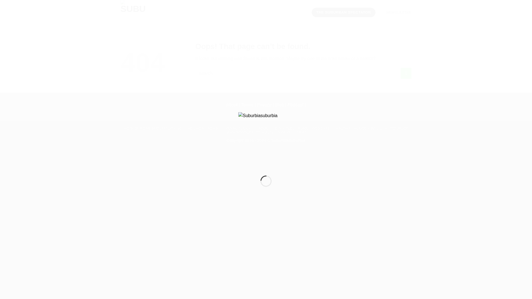 The width and height of the screenshot is (532, 299). Describe the element at coordinates (265, 128) in the screenshot. I see `ABOUT` at that location.